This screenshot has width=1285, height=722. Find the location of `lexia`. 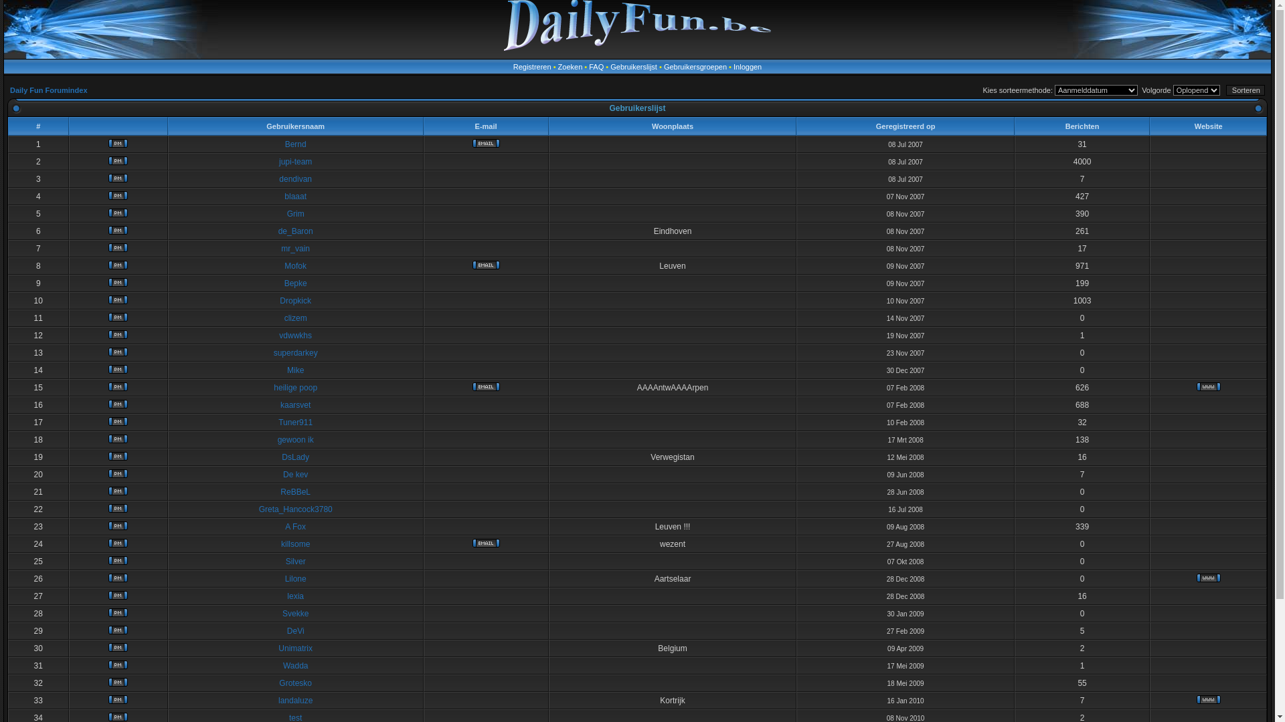

lexia is located at coordinates (296, 596).